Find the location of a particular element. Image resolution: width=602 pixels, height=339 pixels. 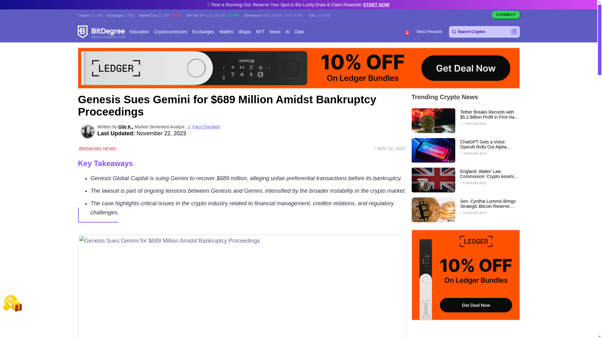

START NOW is located at coordinates (376, 4).